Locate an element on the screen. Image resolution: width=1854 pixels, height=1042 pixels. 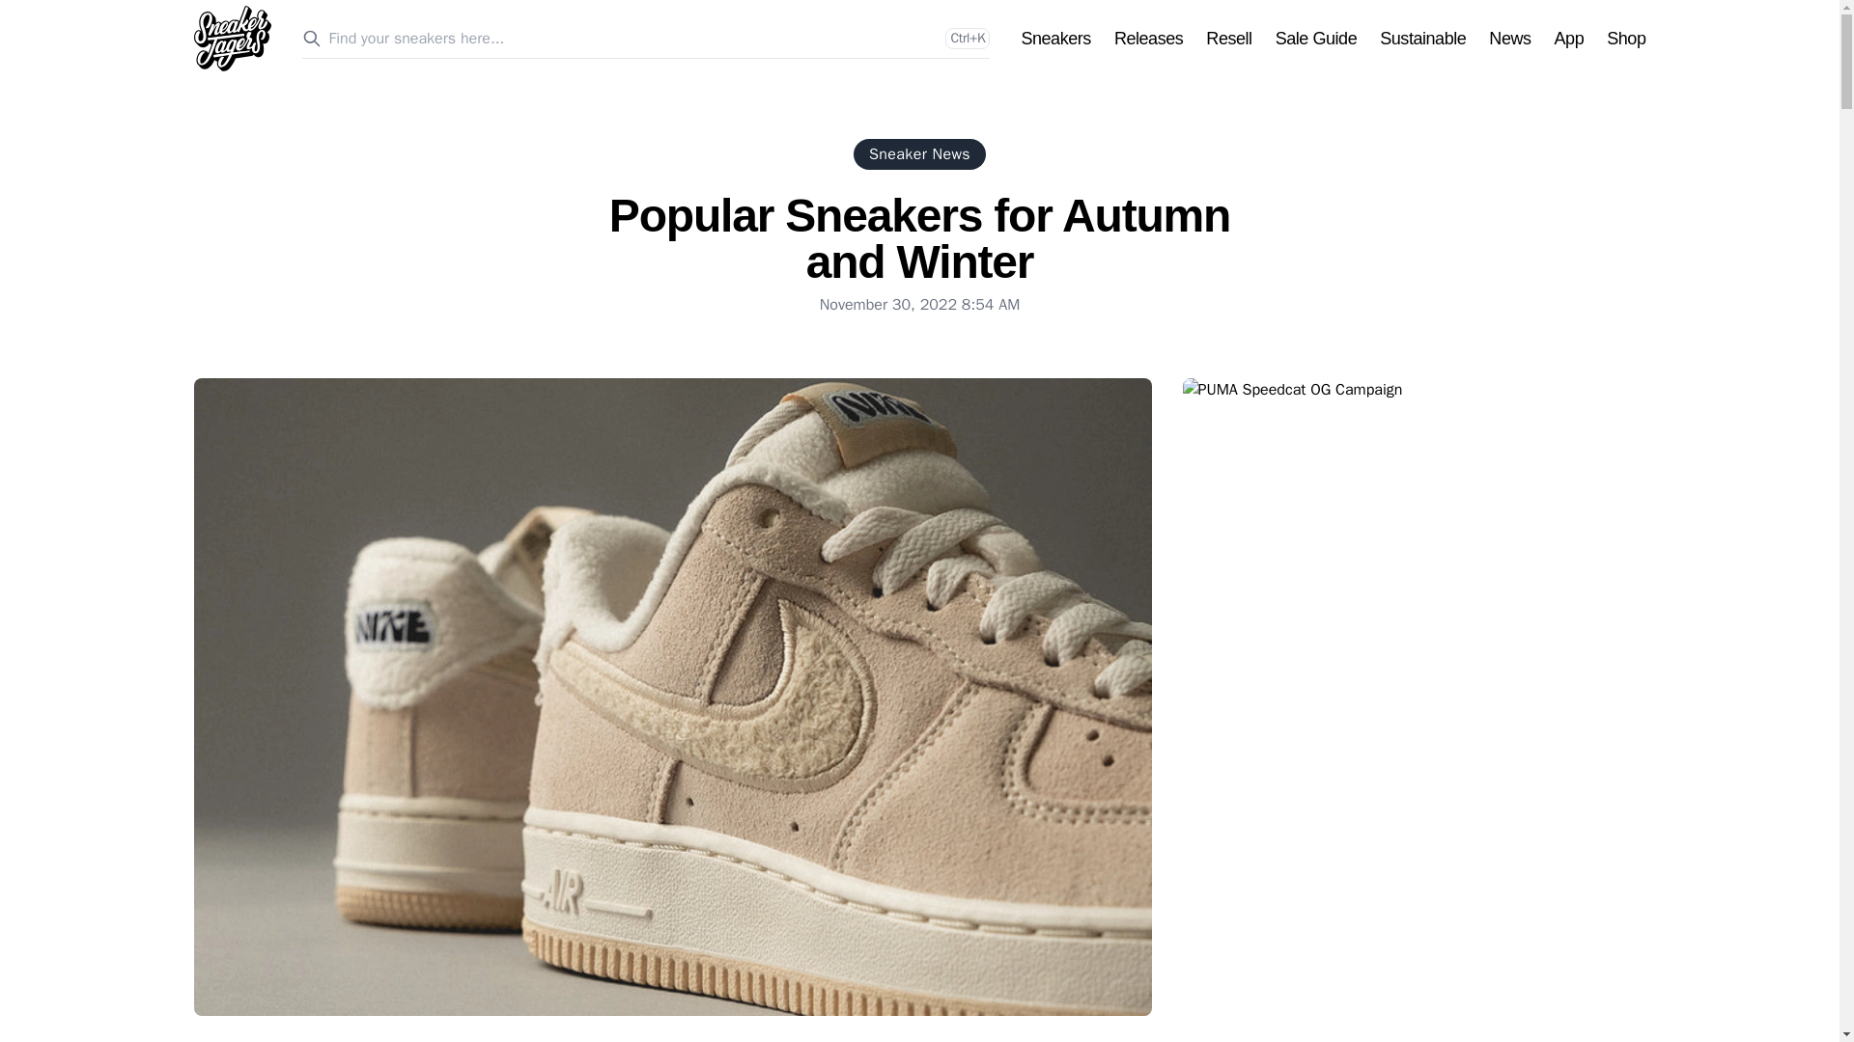
News is located at coordinates (1509, 39).